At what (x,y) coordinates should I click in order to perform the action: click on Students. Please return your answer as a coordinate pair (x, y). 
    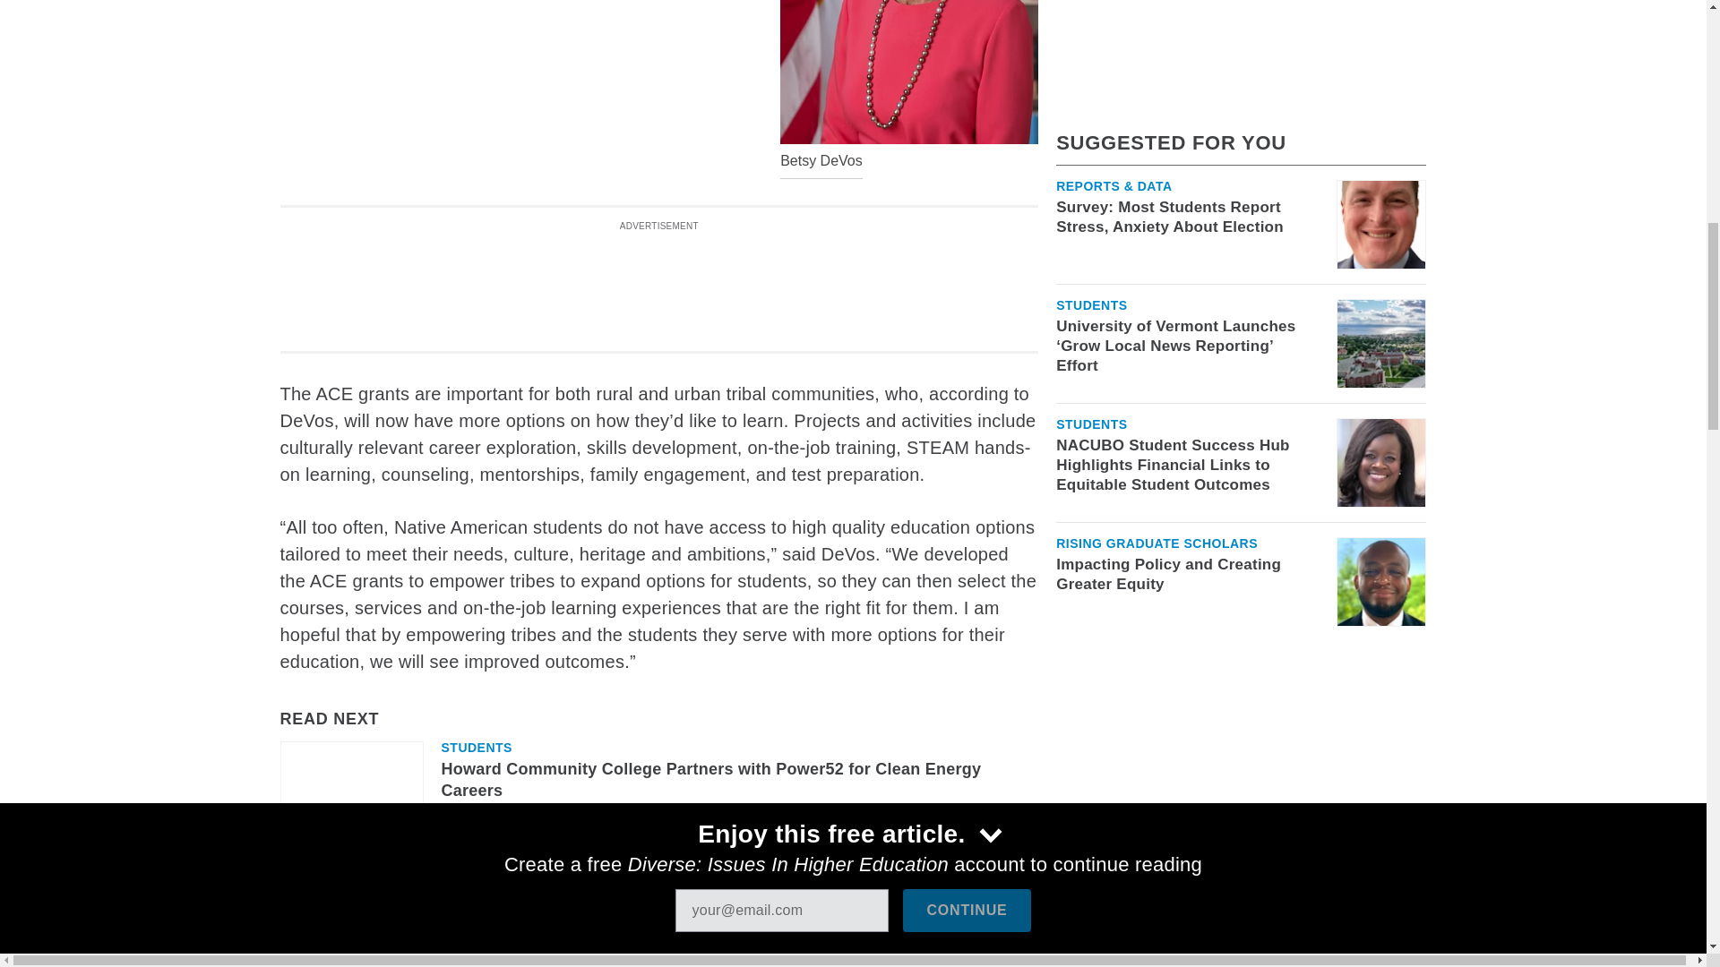
    Looking at the image, I should click on (475, 748).